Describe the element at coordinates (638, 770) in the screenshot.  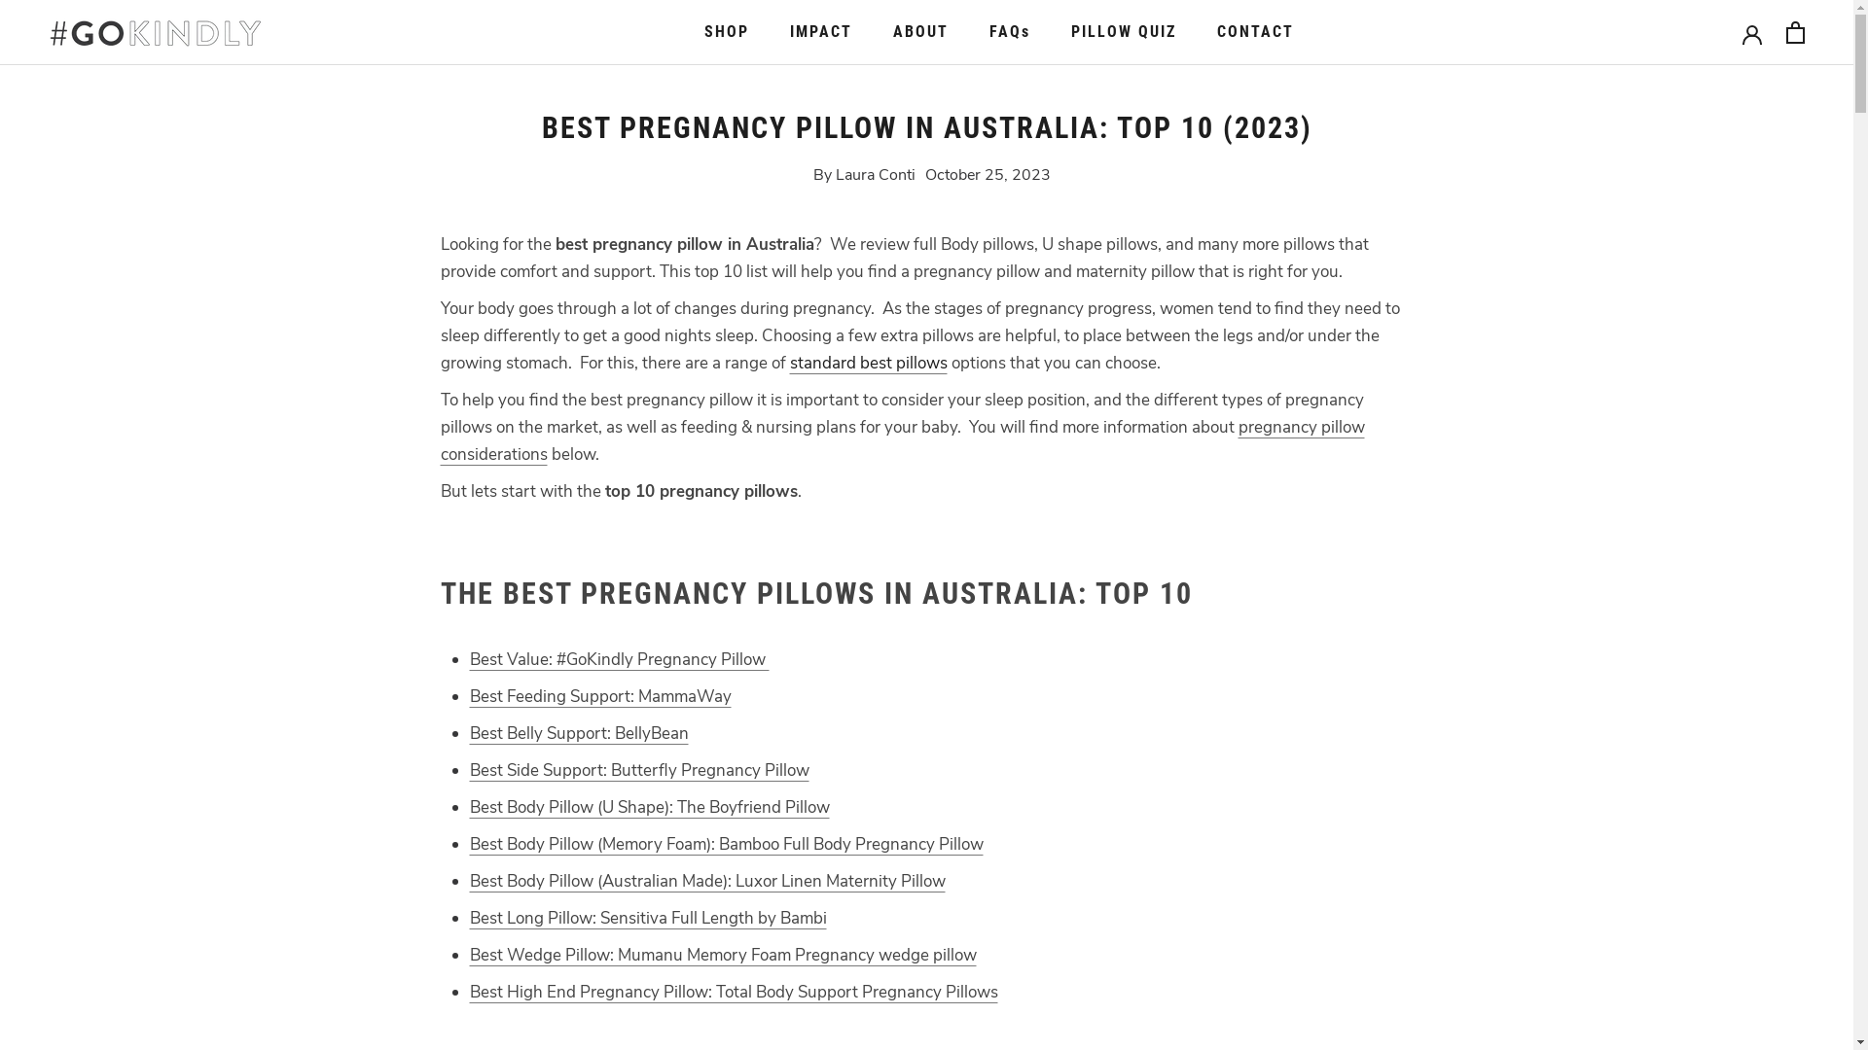
I see `Best Side Support: Butterfly Pregnancy Pillow` at that location.